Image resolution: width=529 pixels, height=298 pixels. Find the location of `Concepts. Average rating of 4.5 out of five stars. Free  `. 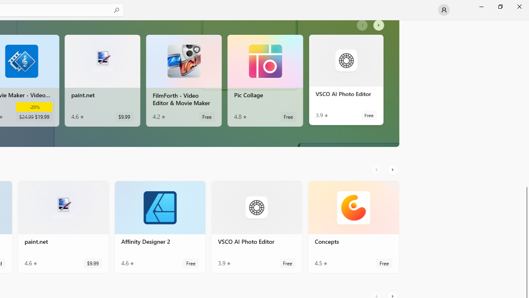

Concepts. Average rating of 4.5 out of five stars. Free   is located at coordinates (353, 227).